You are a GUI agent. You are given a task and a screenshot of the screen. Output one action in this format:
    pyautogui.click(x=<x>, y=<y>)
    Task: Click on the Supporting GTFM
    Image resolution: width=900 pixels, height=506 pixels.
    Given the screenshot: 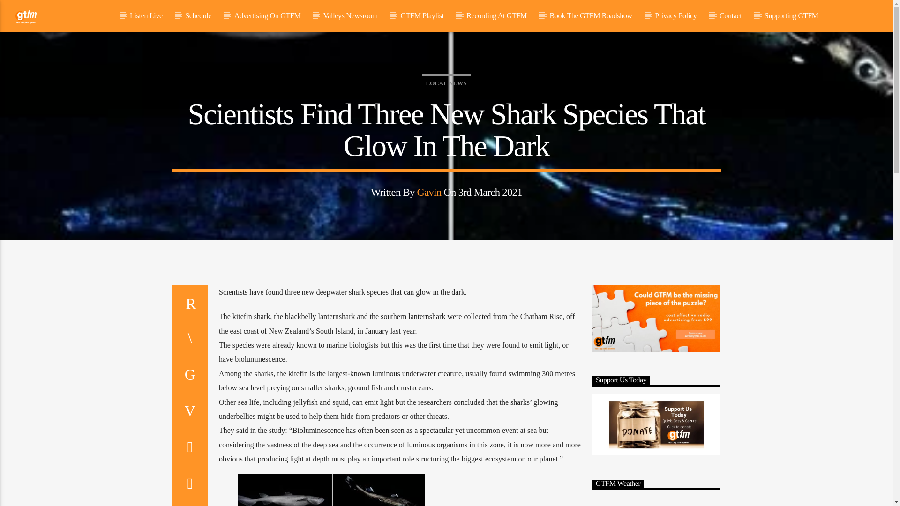 What is the action you would take?
    pyautogui.click(x=791, y=16)
    